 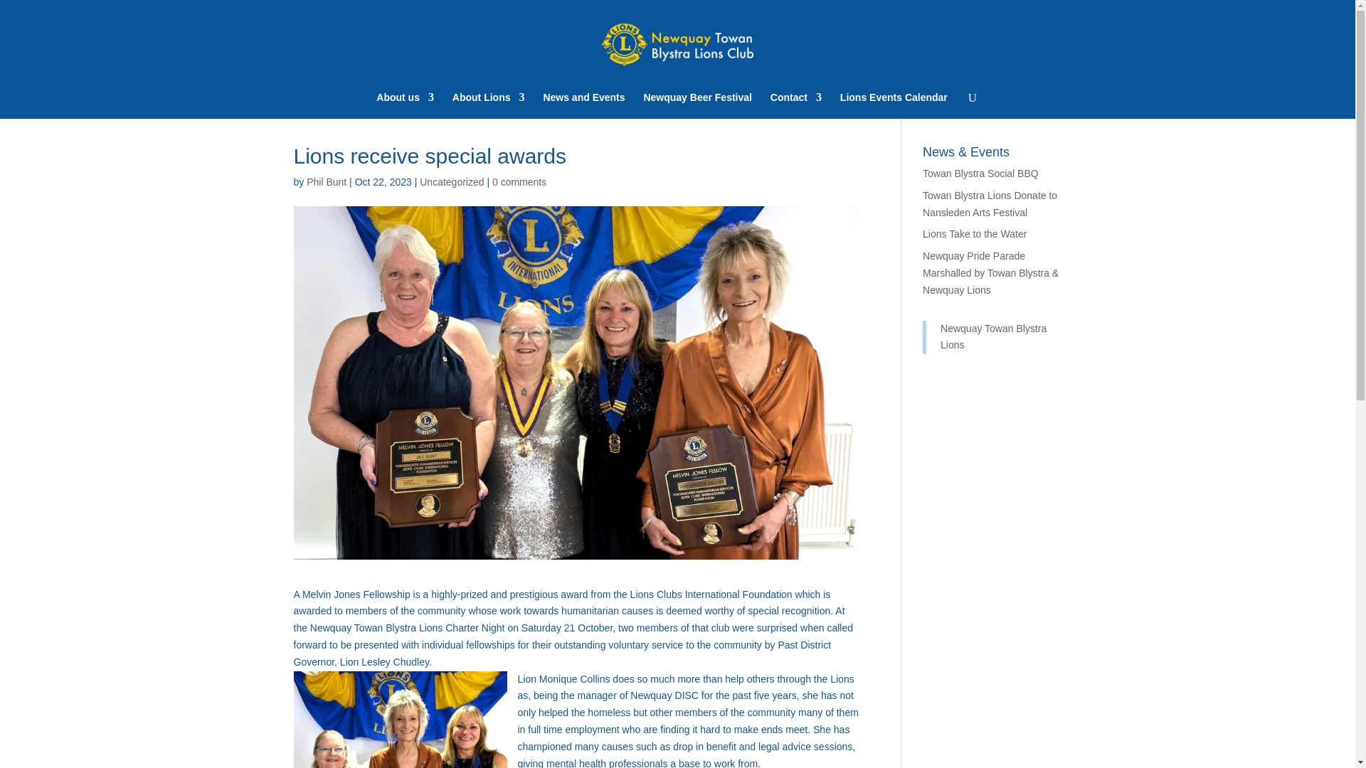 What do you see at coordinates (583, 105) in the screenshot?
I see `News and Events` at bounding box center [583, 105].